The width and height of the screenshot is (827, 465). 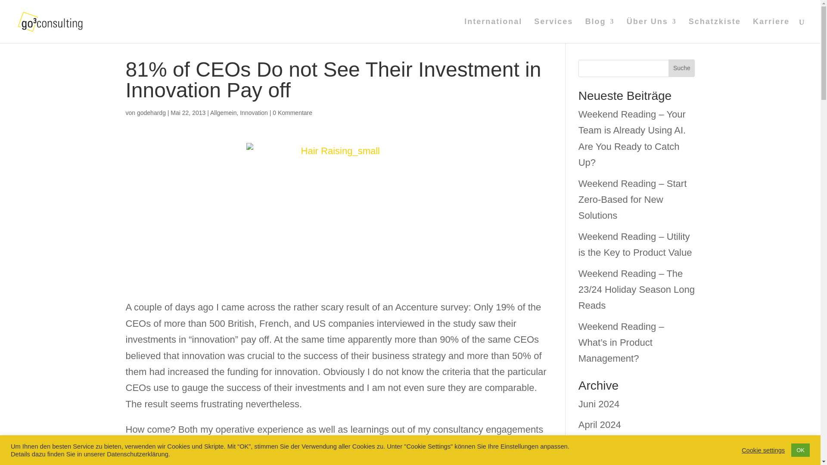 I want to click on Dezember 2023, so click(x=612, y=463).